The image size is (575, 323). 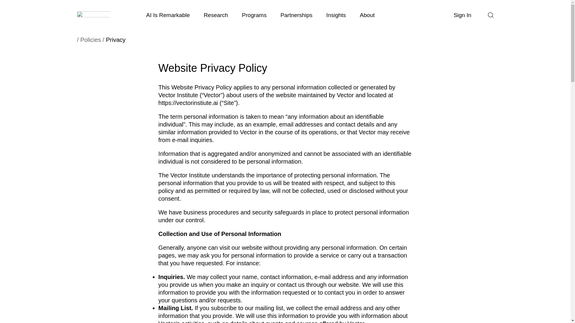 What do you see at coordinates (296, 15) in the screenshot?
I see `Partnerships` at bounding box center [296, 15].